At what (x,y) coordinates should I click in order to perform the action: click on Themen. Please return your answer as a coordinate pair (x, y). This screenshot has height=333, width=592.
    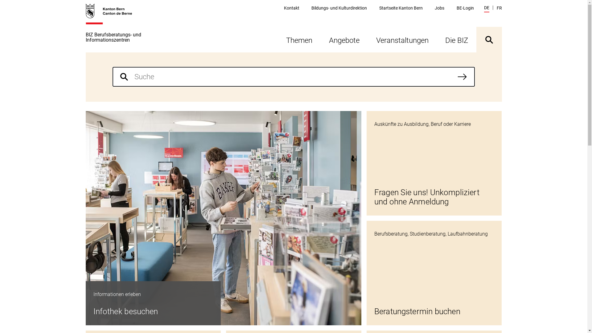
    Looking at the image, I should click on (299, 39).